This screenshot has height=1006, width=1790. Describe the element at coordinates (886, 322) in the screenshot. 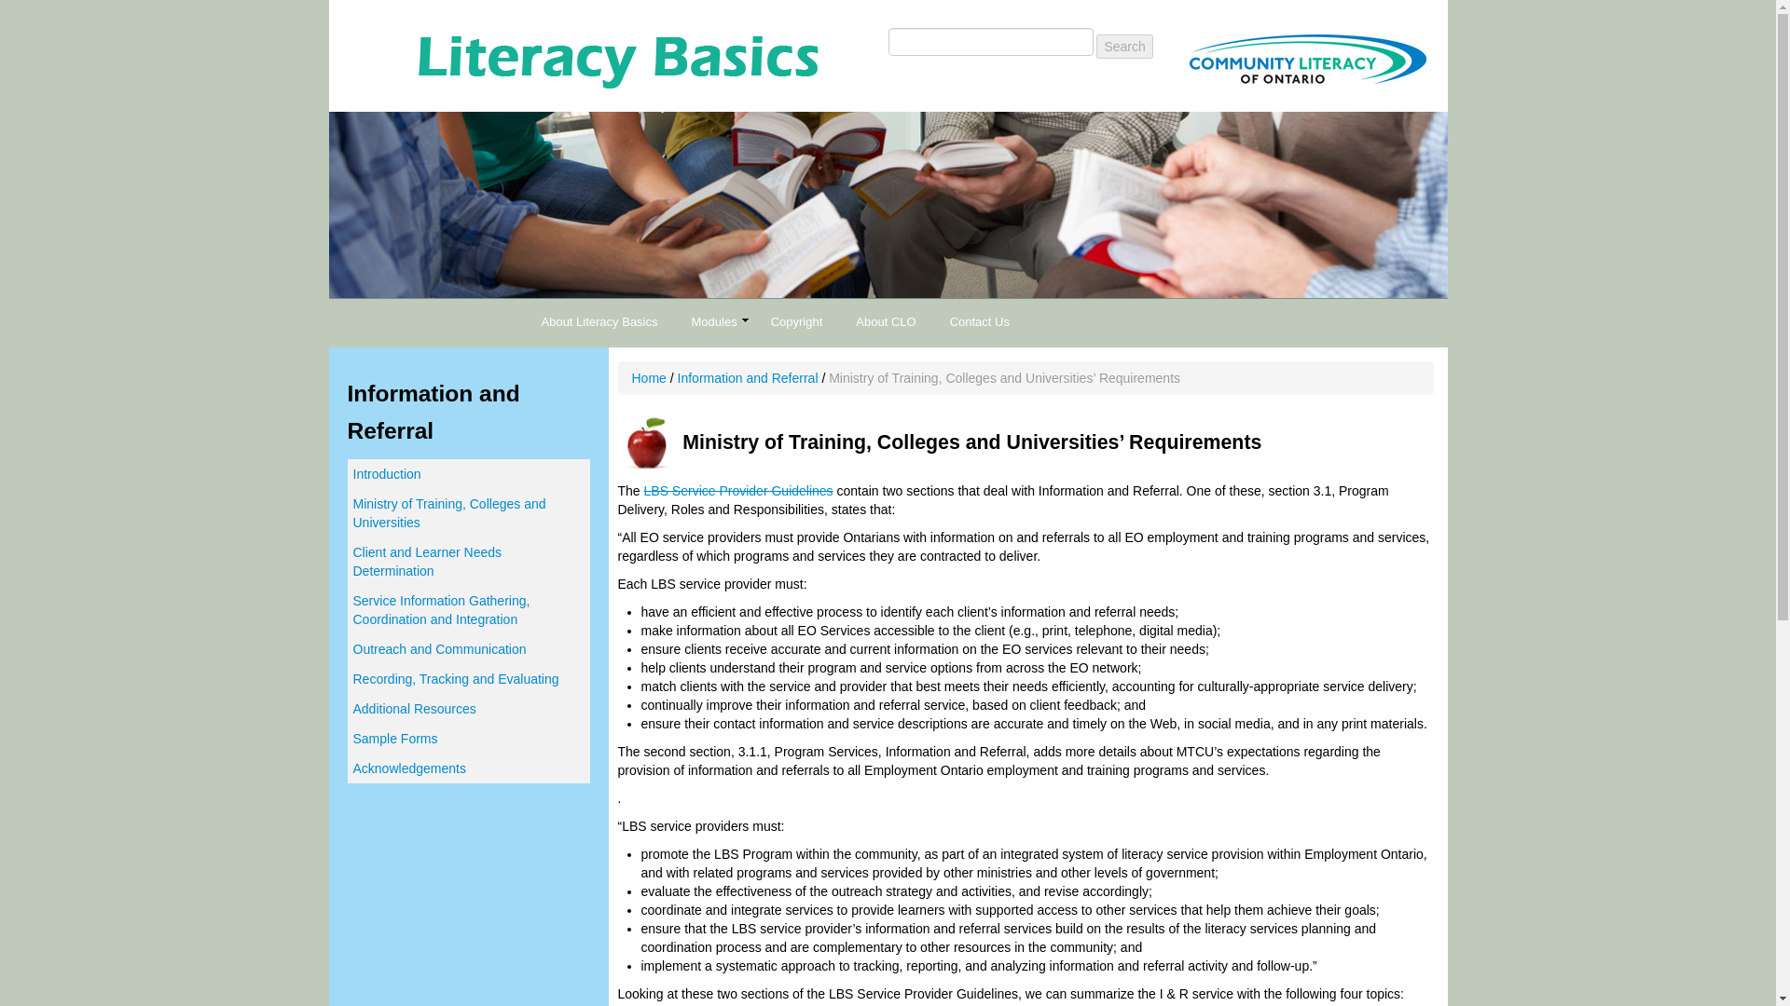

I see `About CLO` at that location.